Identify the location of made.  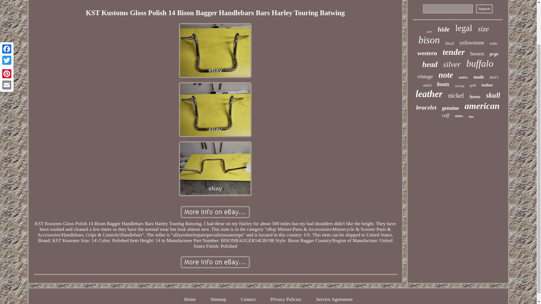
(478, 77).